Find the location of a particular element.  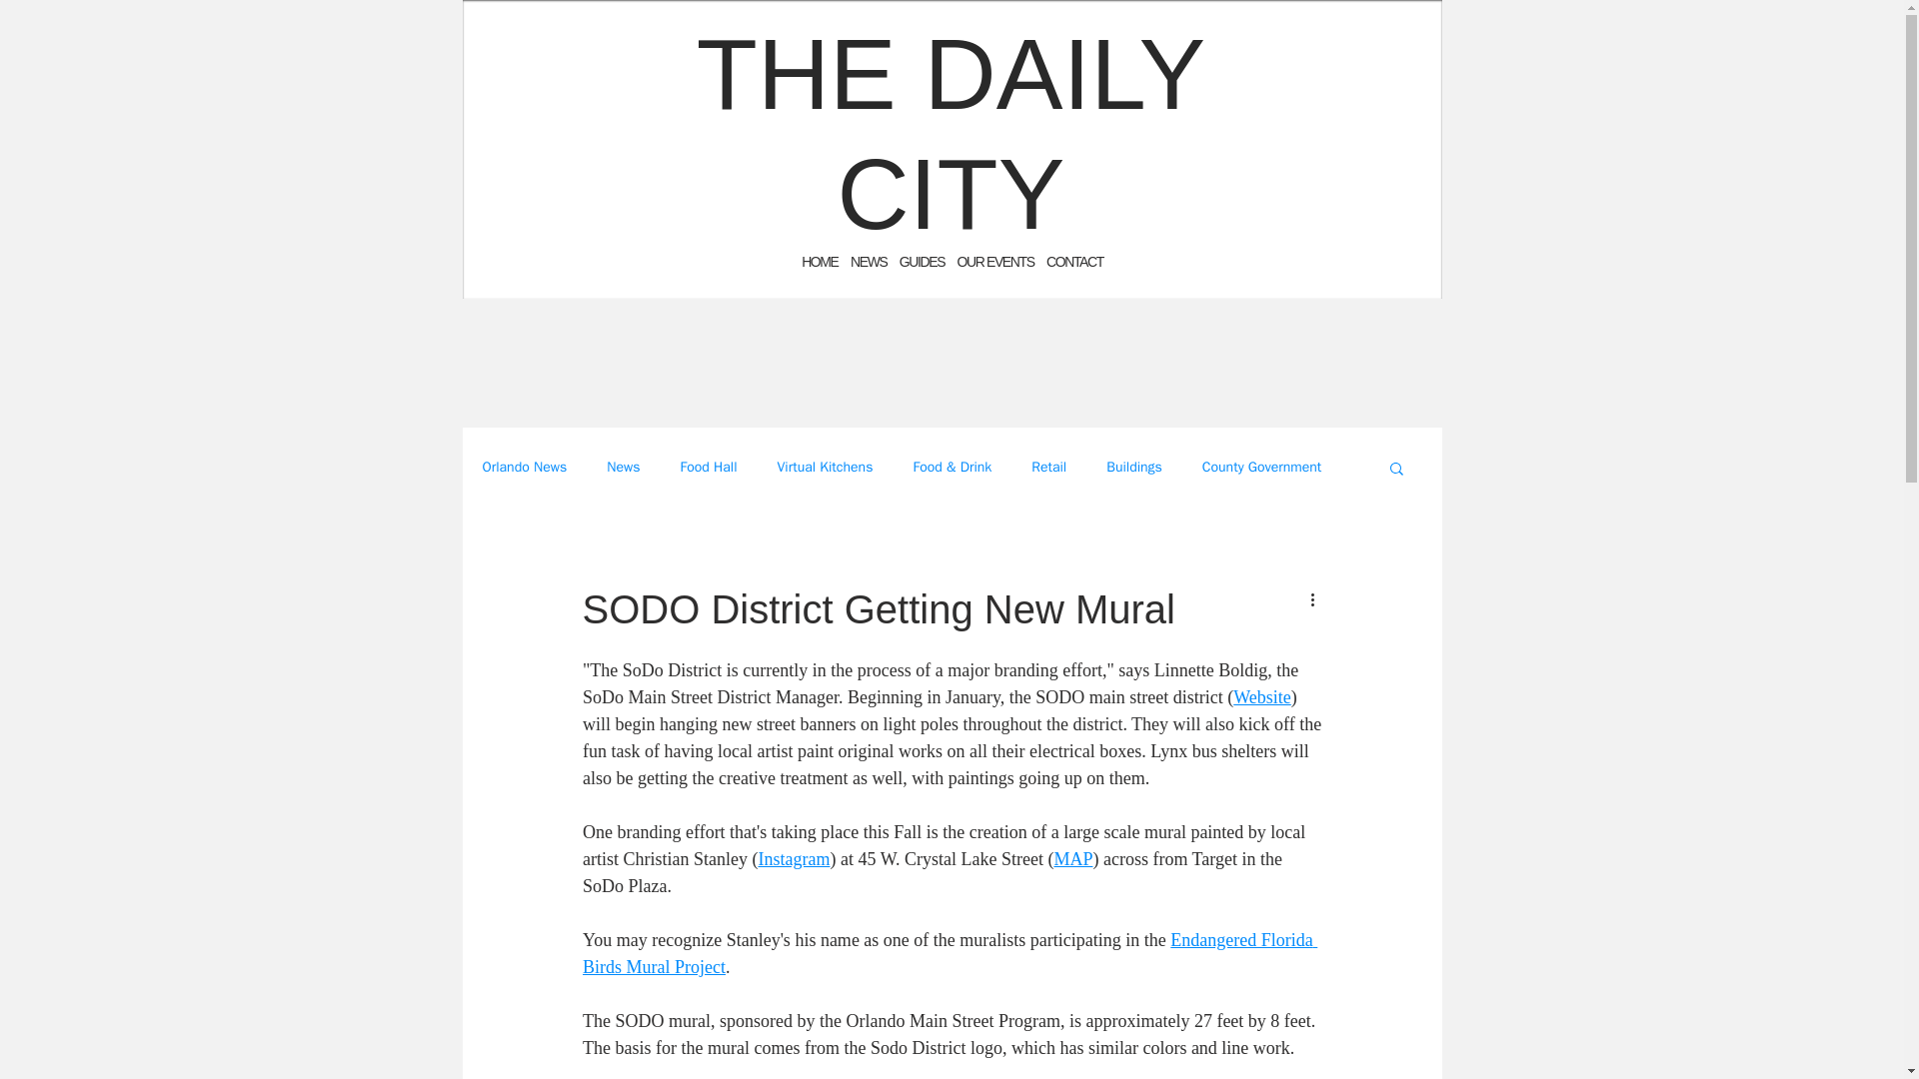

Orlando News is located at coordinates (524, 468).